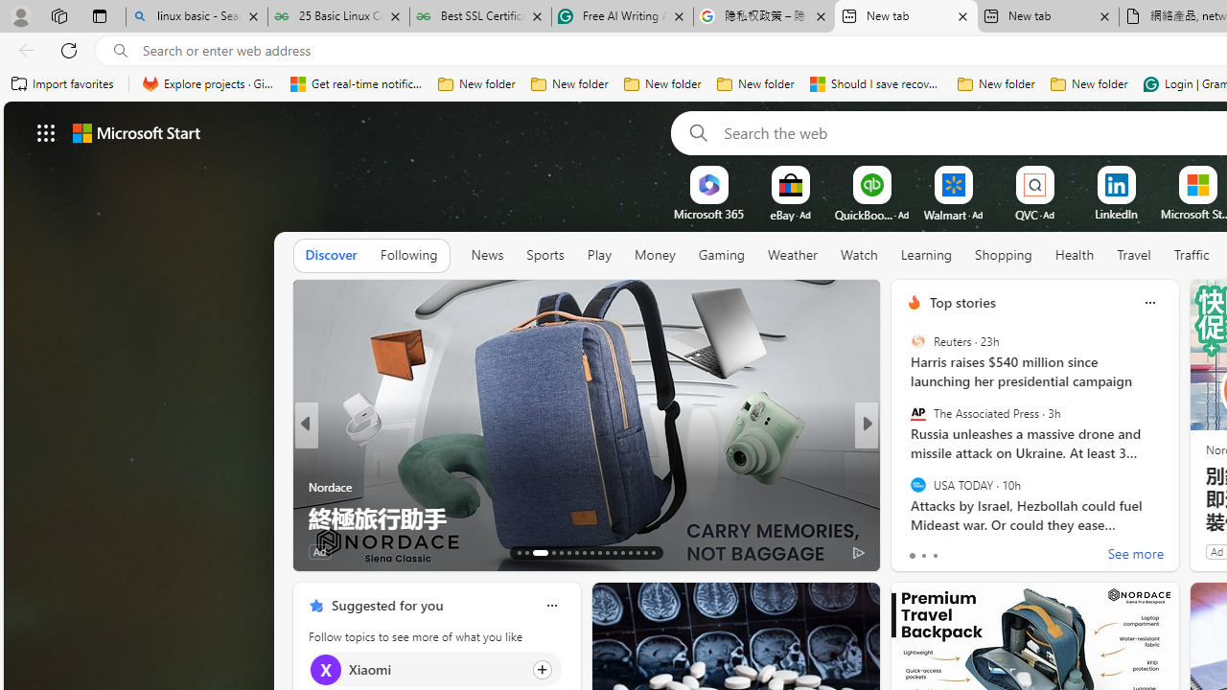  Describe the element at coordinates (328, 550) in the screenshot. I see `110 Like` at that location.